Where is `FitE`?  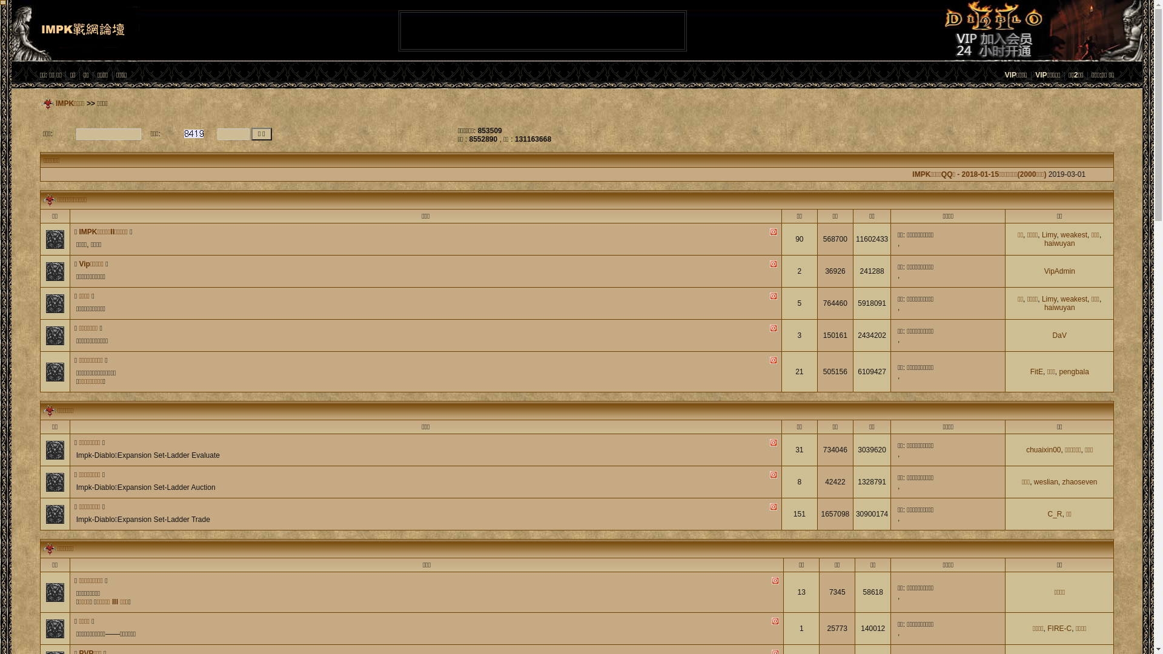
FitE is located at coordinates (1037, 372).